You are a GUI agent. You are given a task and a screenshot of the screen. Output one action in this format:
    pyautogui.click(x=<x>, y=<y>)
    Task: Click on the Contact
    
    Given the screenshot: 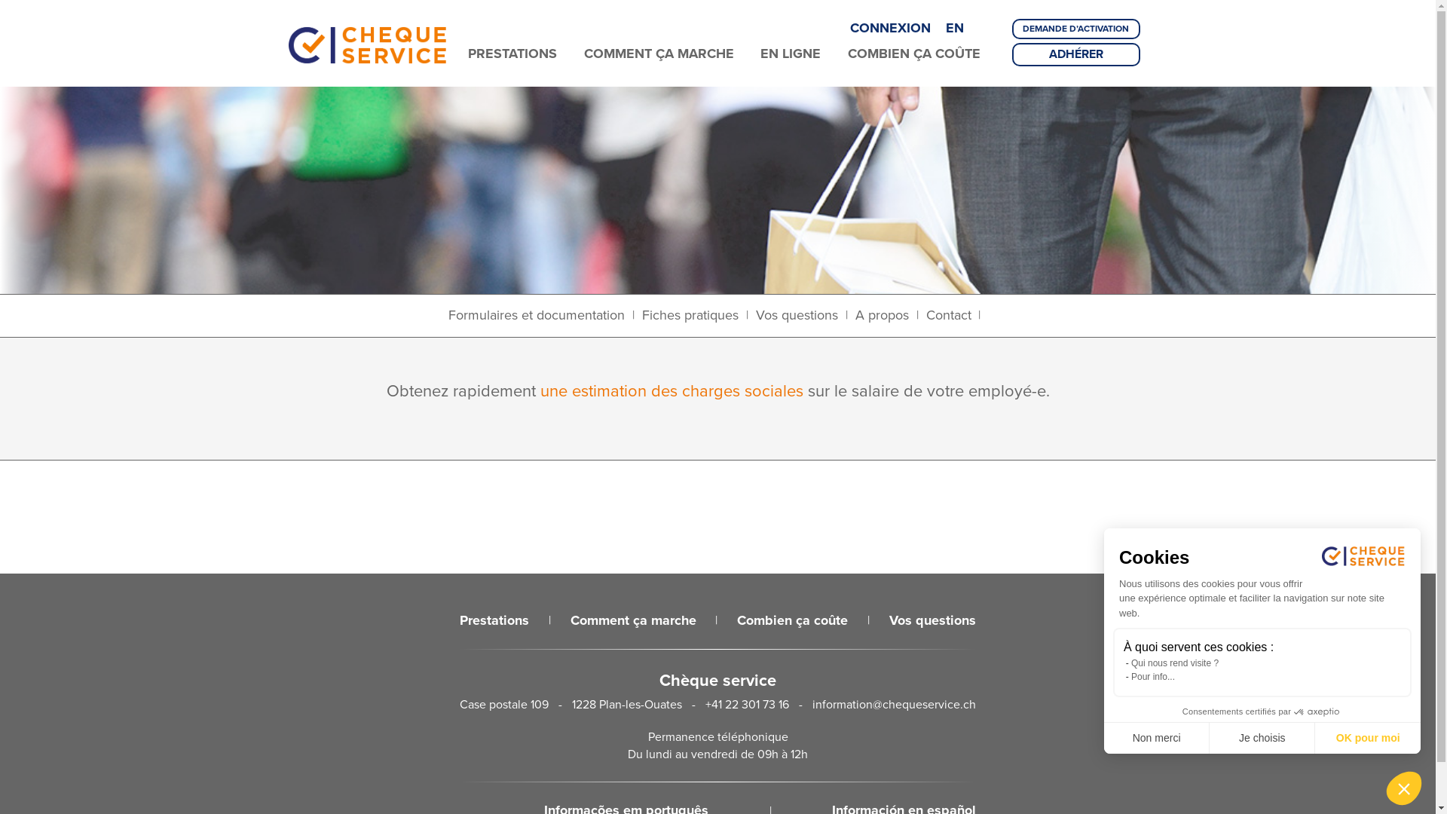 What is the action you would take?
    pyautogui.click(x=948, y=316)
    